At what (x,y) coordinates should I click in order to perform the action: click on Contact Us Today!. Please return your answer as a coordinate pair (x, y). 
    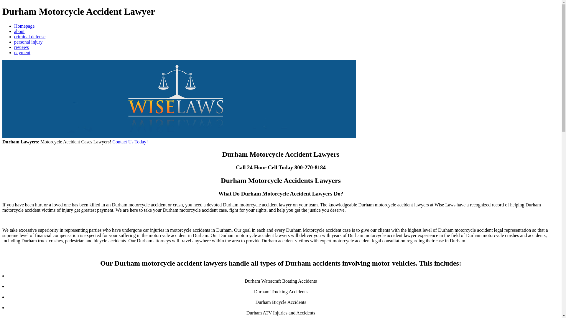
    Looking at the image, I should click on (130, 142).